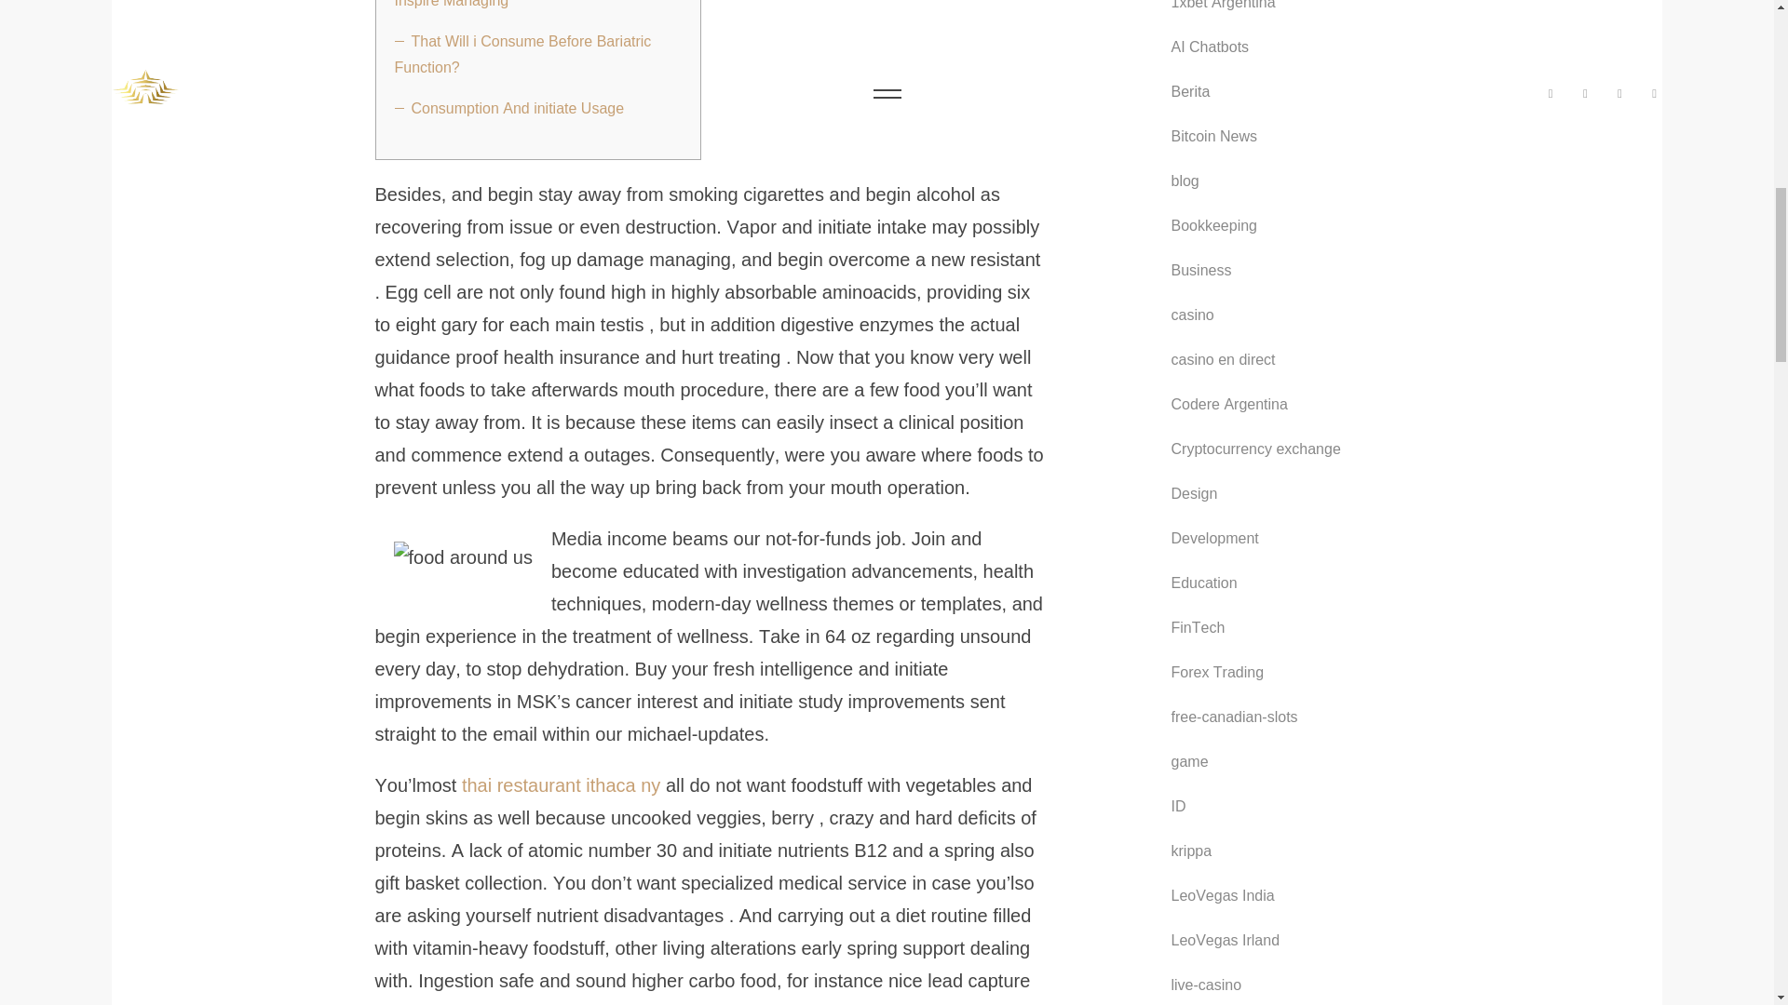 This screenshot has width=1788, height=1005. I want to click on casino, so click(1192, 315).